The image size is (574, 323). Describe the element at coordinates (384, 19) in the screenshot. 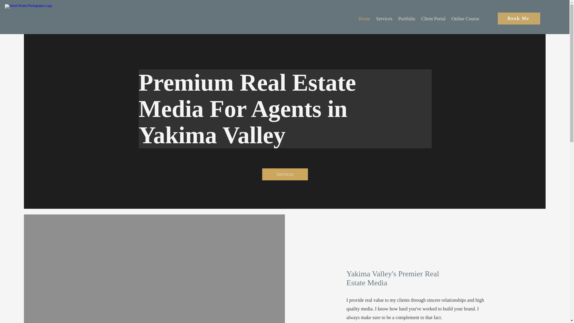

I see `Services` at that location.